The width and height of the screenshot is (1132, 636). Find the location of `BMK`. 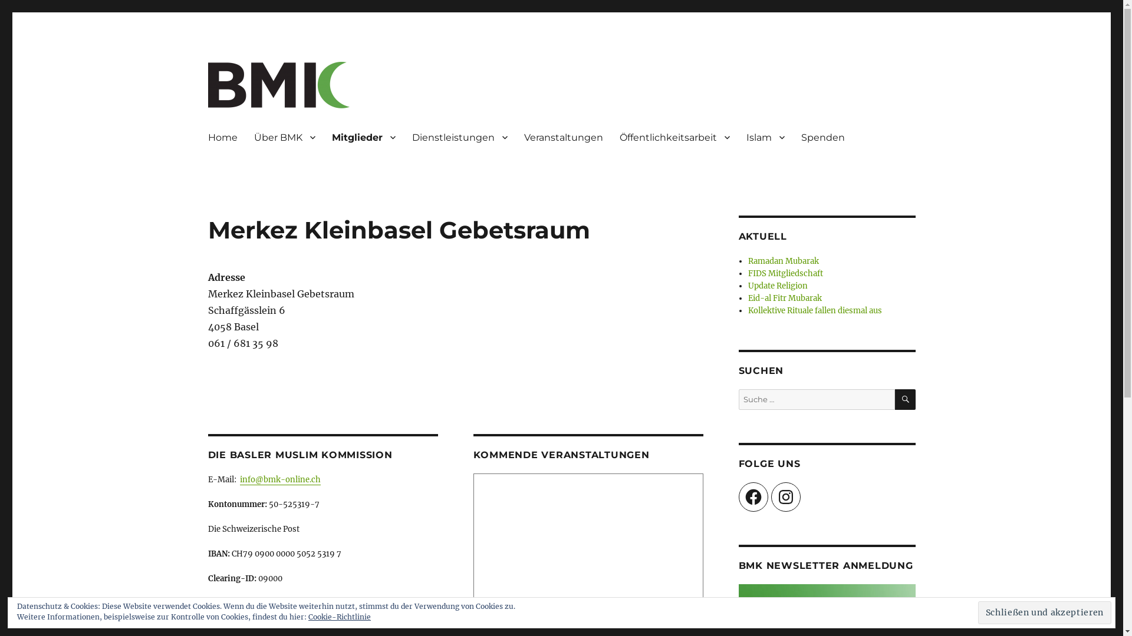

BMK is located at coordinates (228, 127).